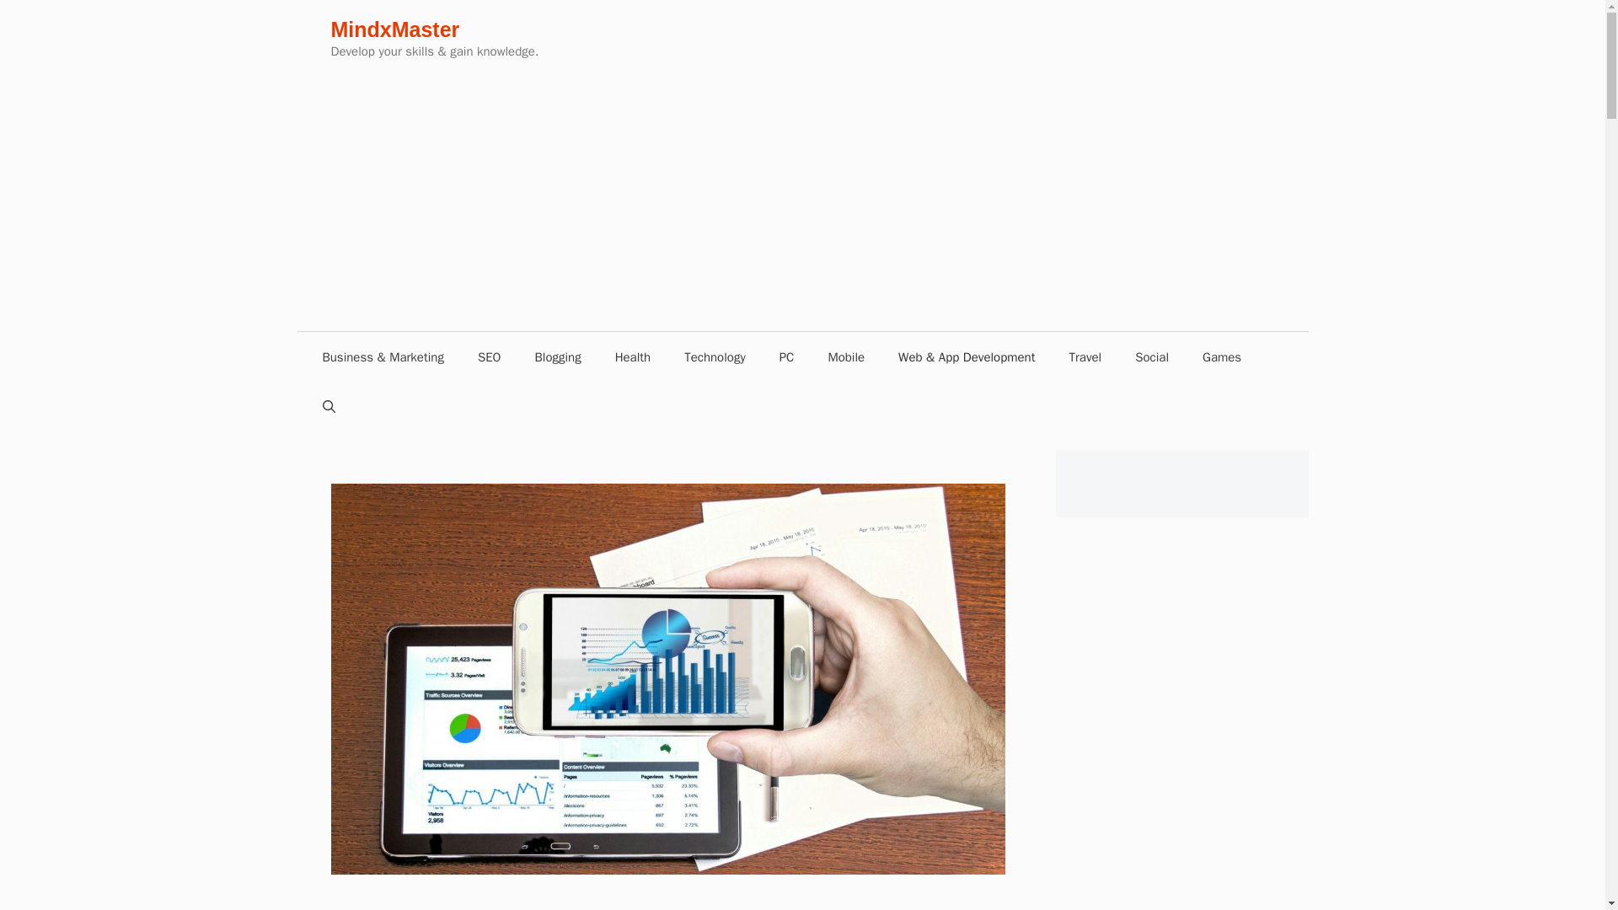  Describe the element at coordinates (489, 357) in the screenshot. I see `SEO` at that location.